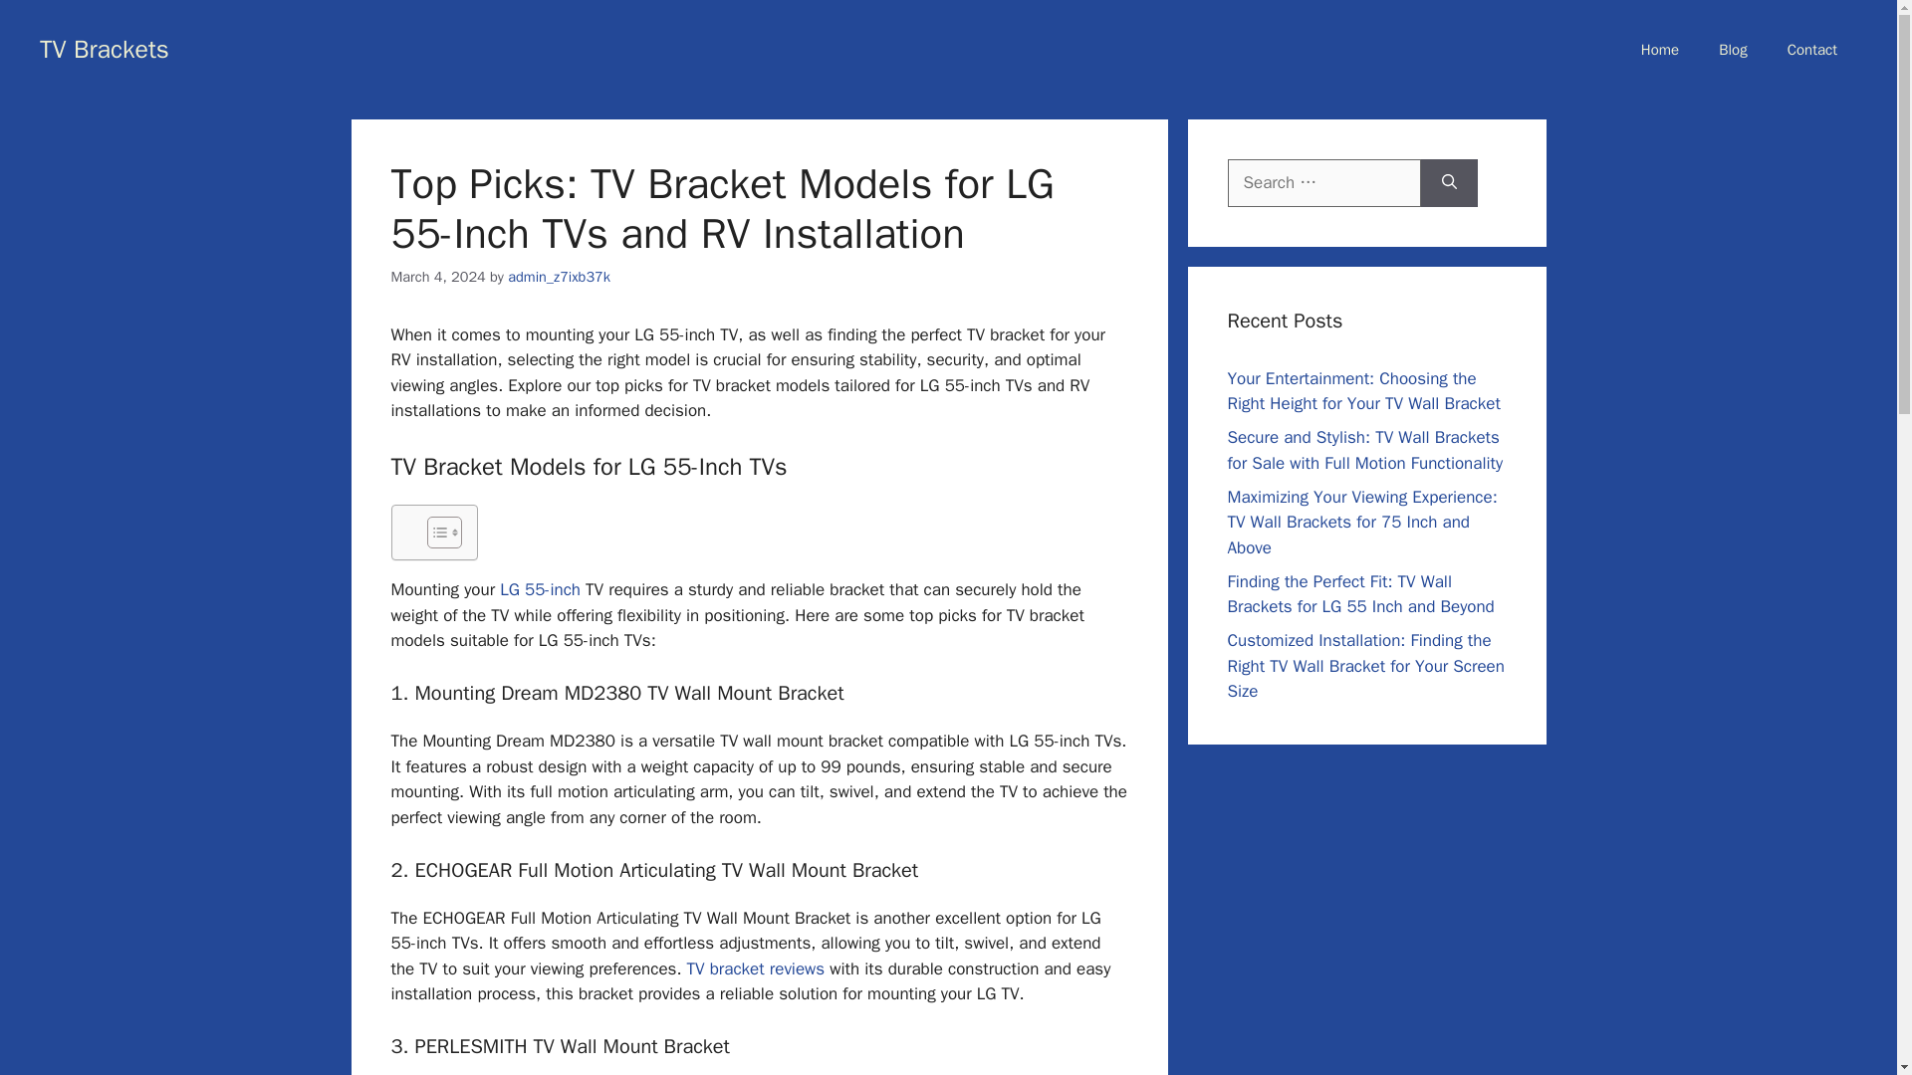 The width and height of the screenshot is (1912, 1075). What do you see at coordinates (1323, 183) in the screenshot?
I see `Search for:` at bounding box center [1323, 183].